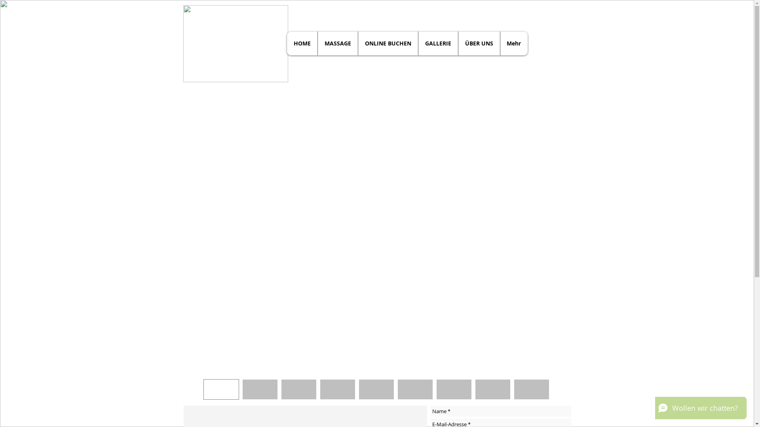 The image size is (760, 427). Describe the element at coordinates (338, 43) in the screenshot. I see `MASSAGE` at that location.